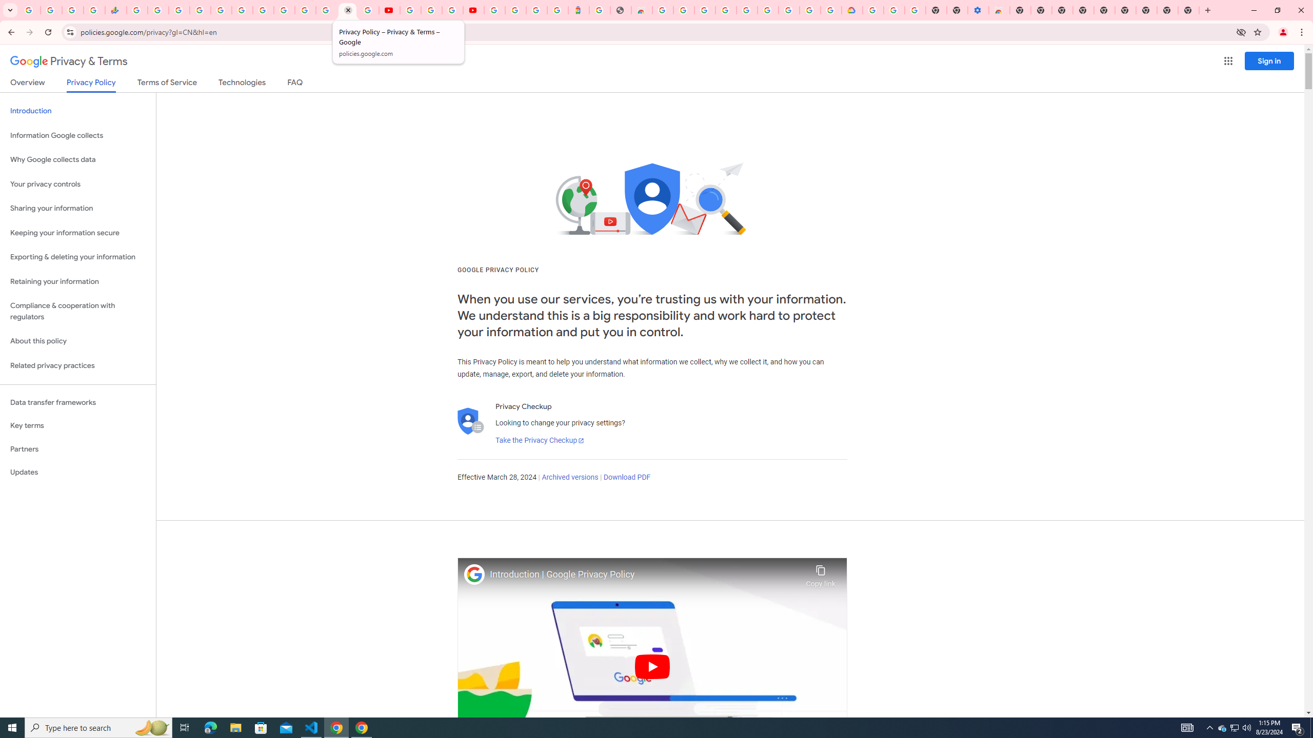 The width and height of the screenshot is (1313, 738). What do you see at coordinates (78, 135) in the screenshot?
I see `Information Google collects` at bounding box center [78, 135].